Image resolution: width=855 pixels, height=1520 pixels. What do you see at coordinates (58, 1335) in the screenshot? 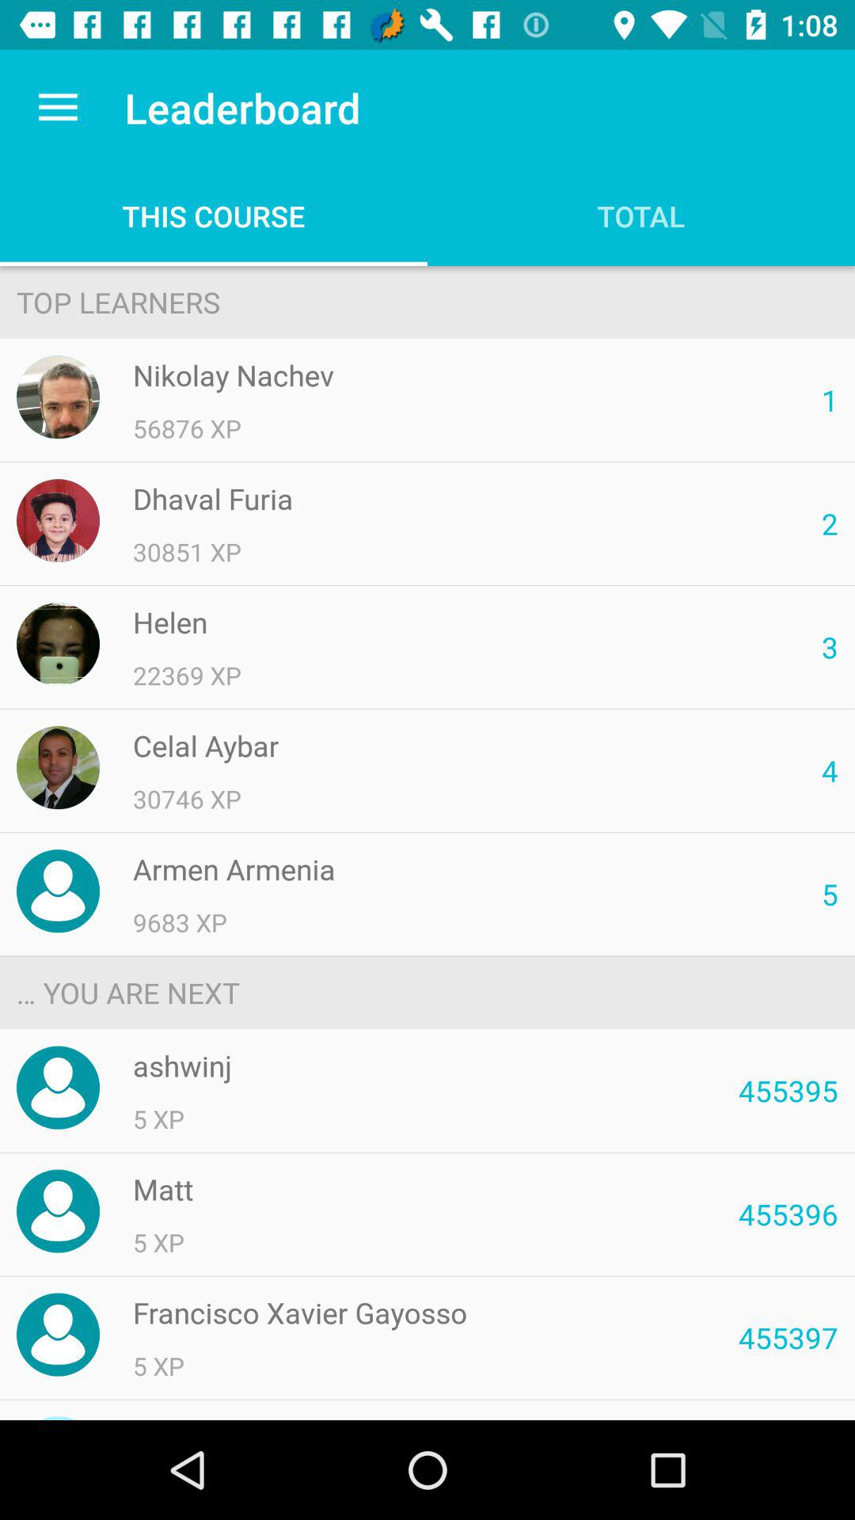
I see `click on the last image` at bounding box center [58, 1335].